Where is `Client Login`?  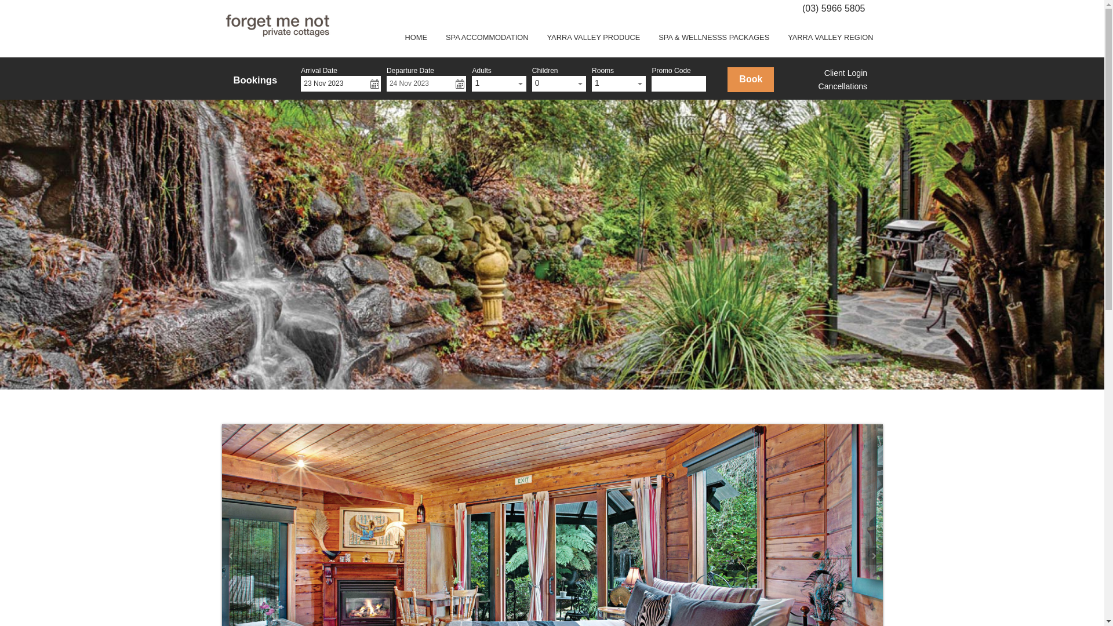 Client Login is located at coordinates (846, 73).